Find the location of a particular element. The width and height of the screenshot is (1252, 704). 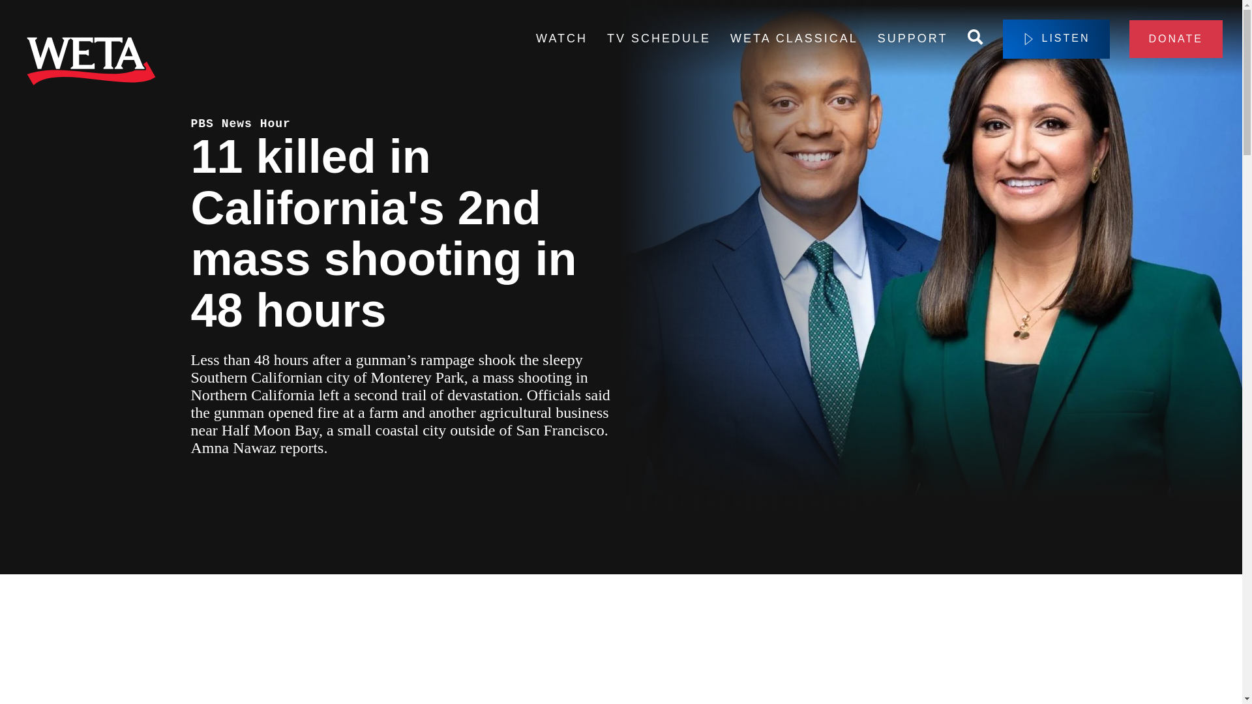

WETA CLASSICAL is located at coordinates (794, 39).